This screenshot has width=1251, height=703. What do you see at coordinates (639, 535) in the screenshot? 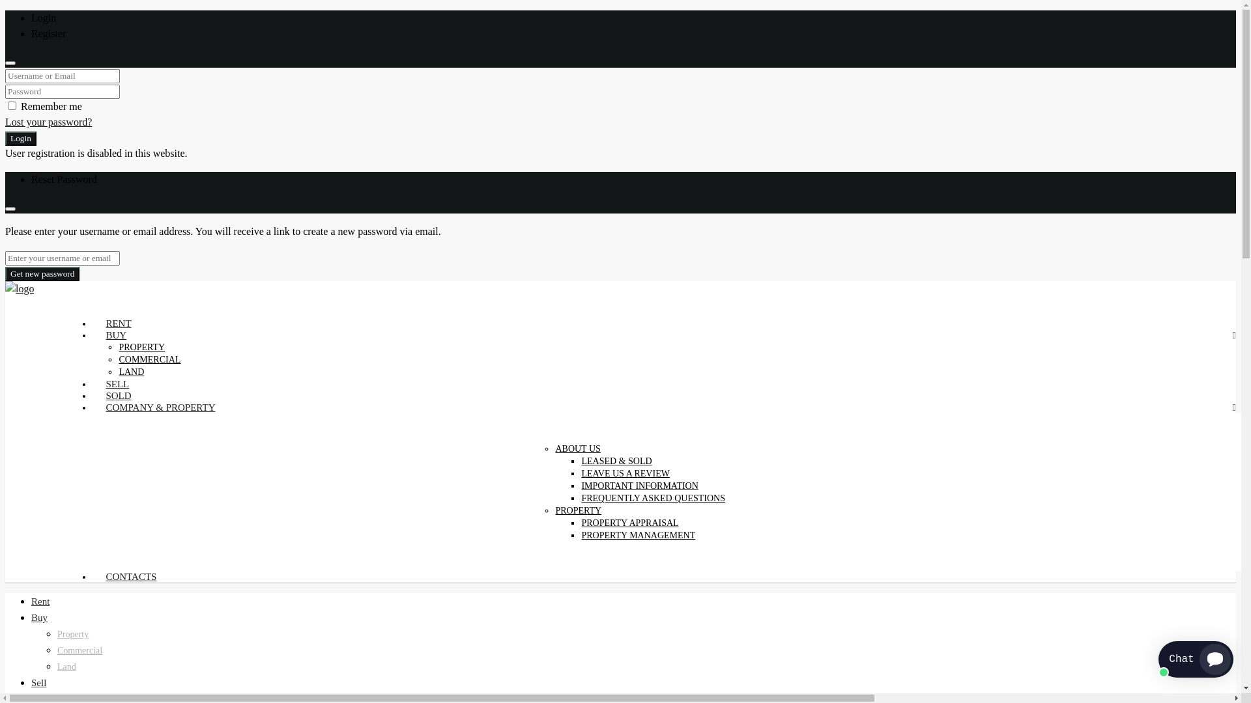
I see `PROPERTY MANAGEMENT` at bounding box center [639, 535].